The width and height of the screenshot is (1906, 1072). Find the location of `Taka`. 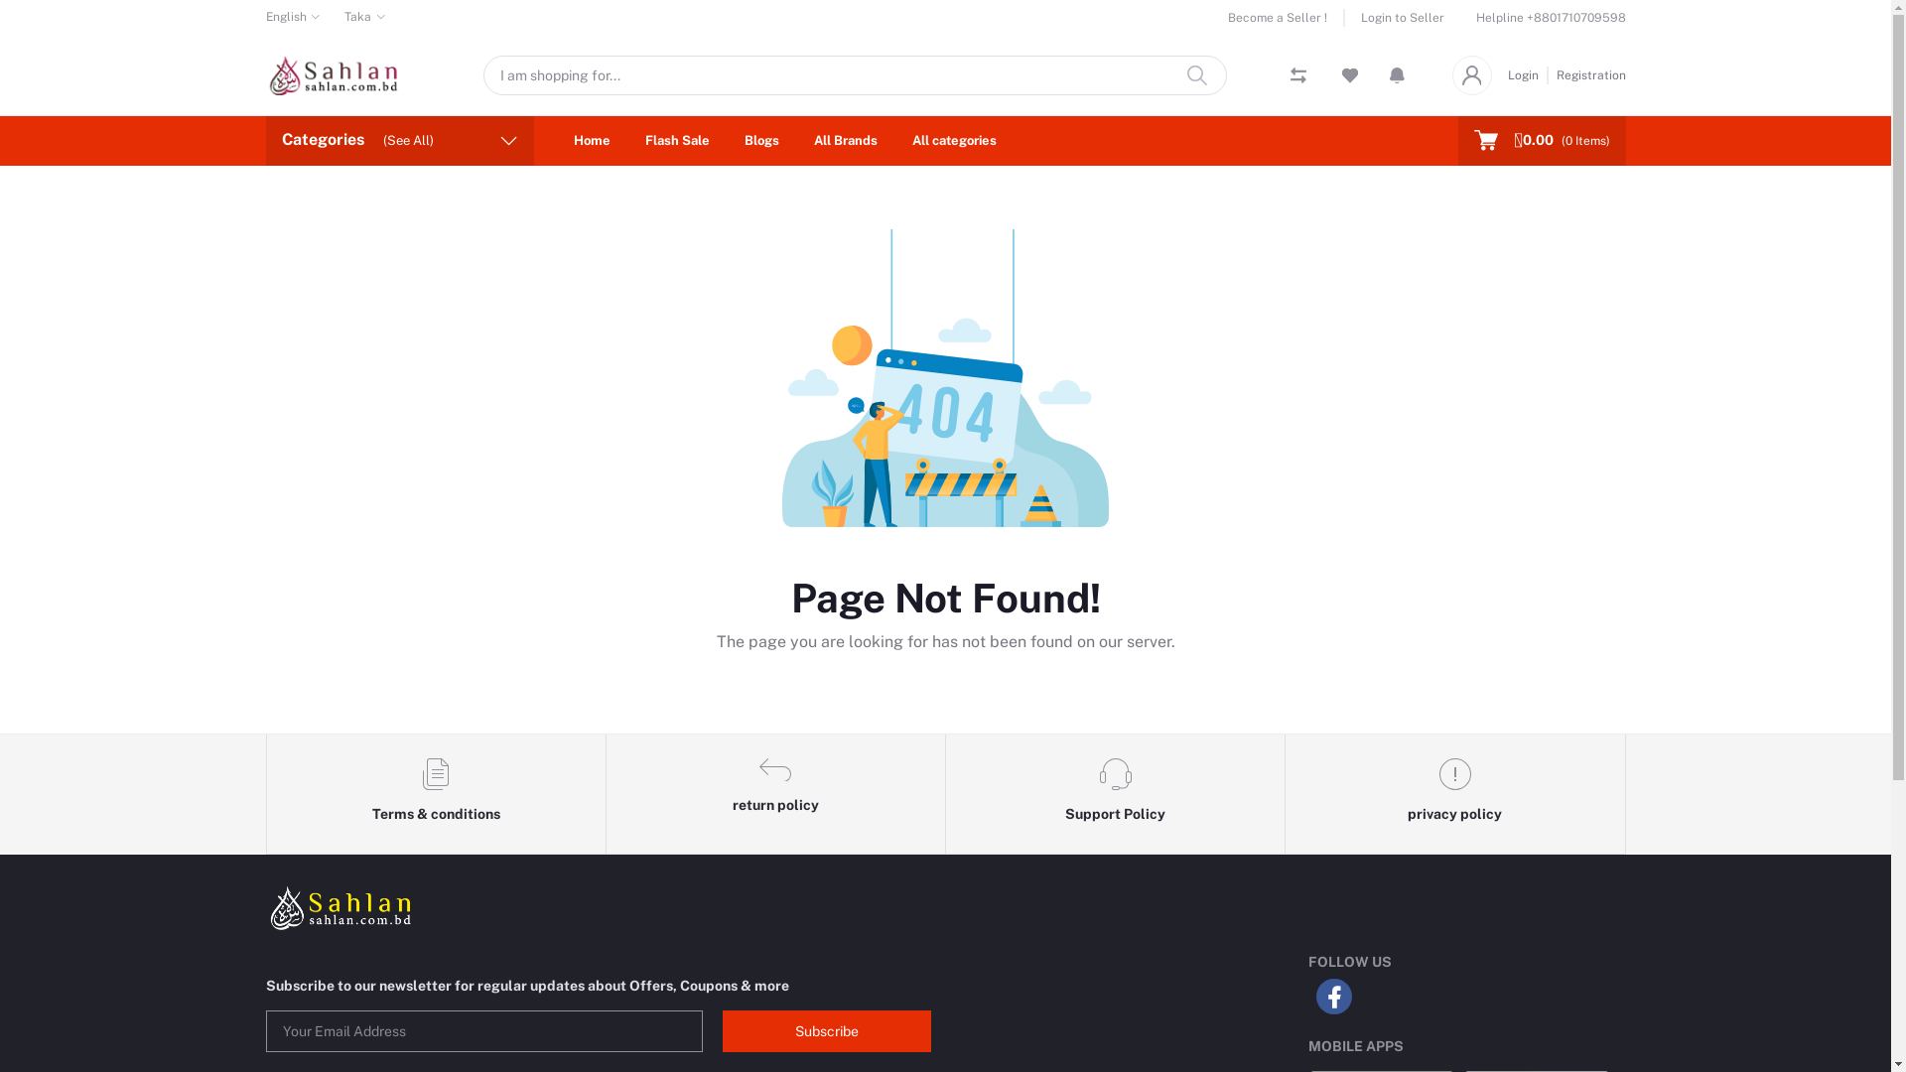

Taka is located at coordinates (365, 17).